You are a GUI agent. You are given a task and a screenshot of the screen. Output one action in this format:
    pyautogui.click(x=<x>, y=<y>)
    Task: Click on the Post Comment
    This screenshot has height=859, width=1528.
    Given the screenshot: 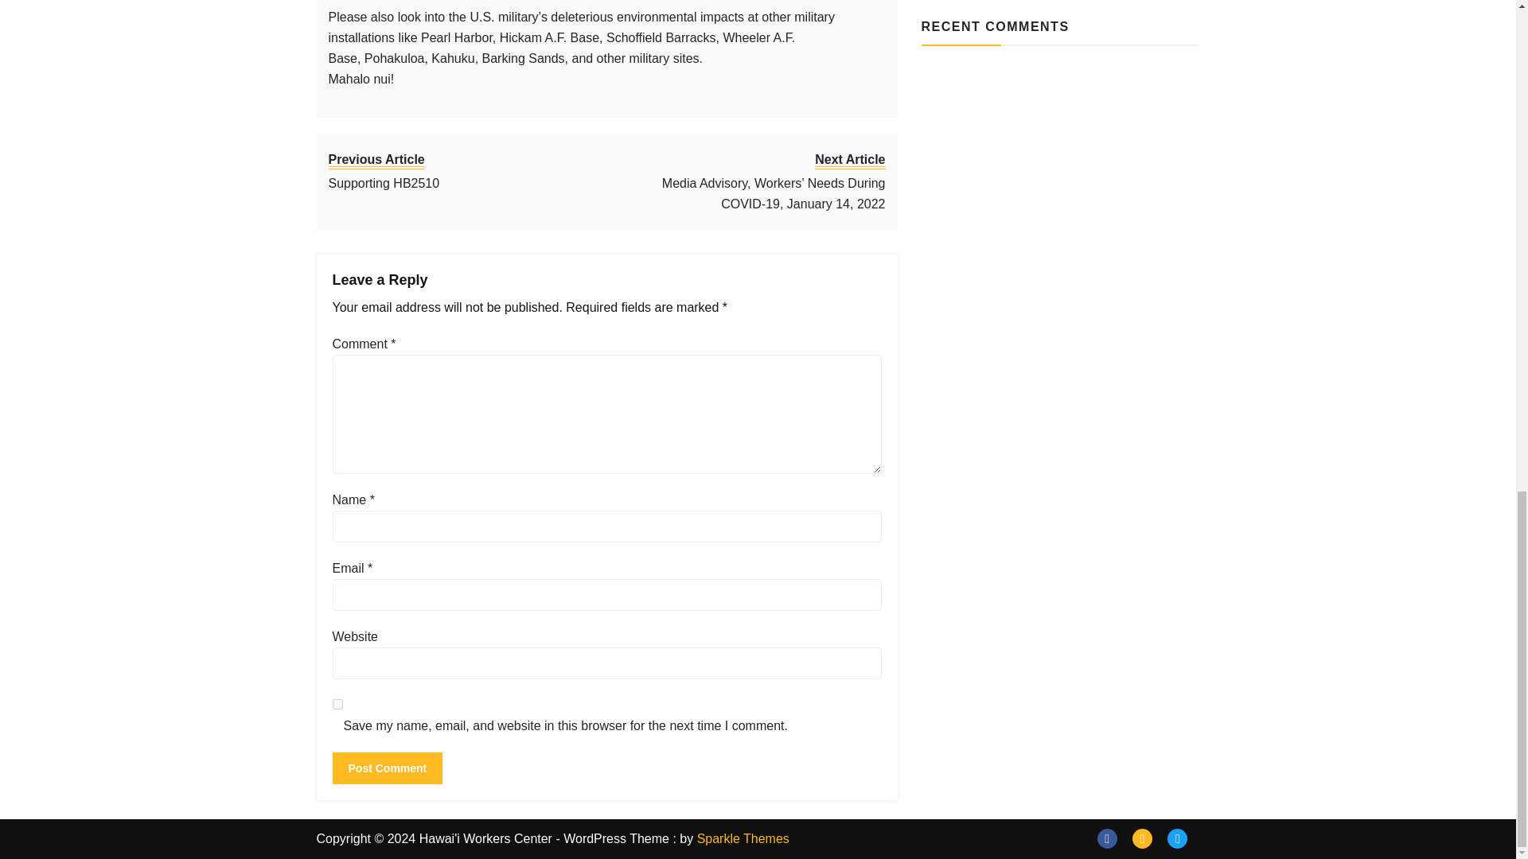 What is the action you would take?
    pyautogui.click(x=388, y=768)
    